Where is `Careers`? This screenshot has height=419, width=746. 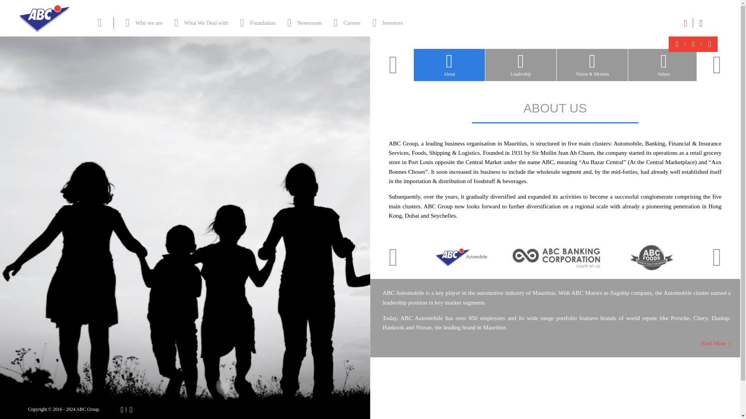
Careers is located at coordinates (344, 23).